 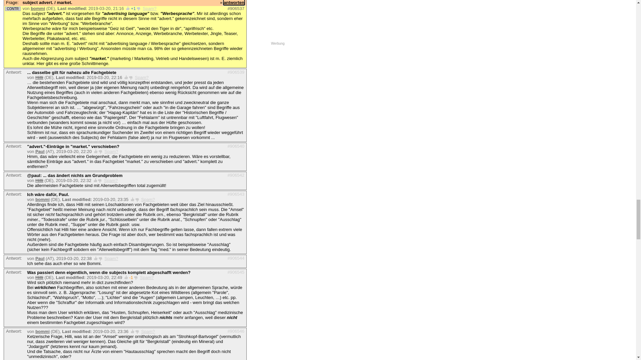 What do you see at coordinates (115, 4) in the screenshot?
I see `ES` at bounding box center [115, 4].